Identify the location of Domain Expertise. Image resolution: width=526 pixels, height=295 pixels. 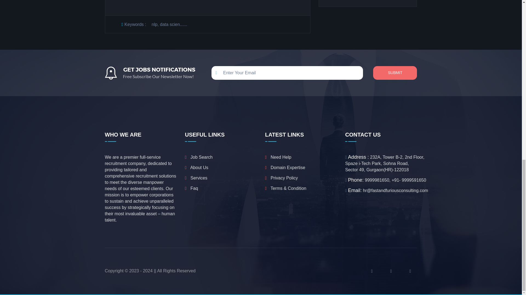
(285, 167).